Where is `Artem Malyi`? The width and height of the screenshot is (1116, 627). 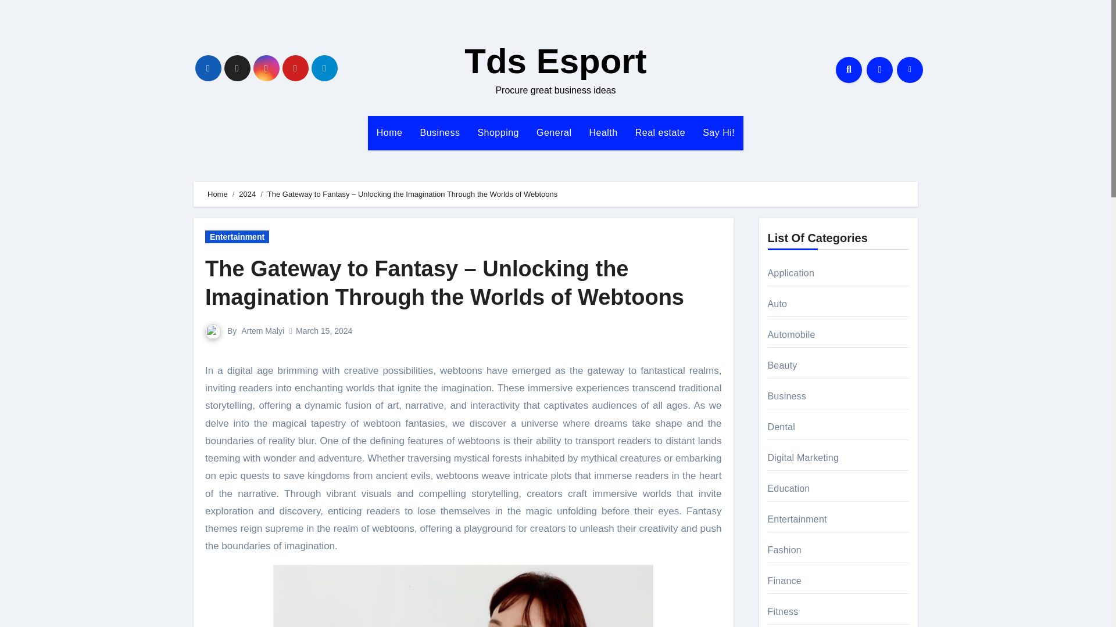 Artem Malyi is located at coordinates (263, 330).